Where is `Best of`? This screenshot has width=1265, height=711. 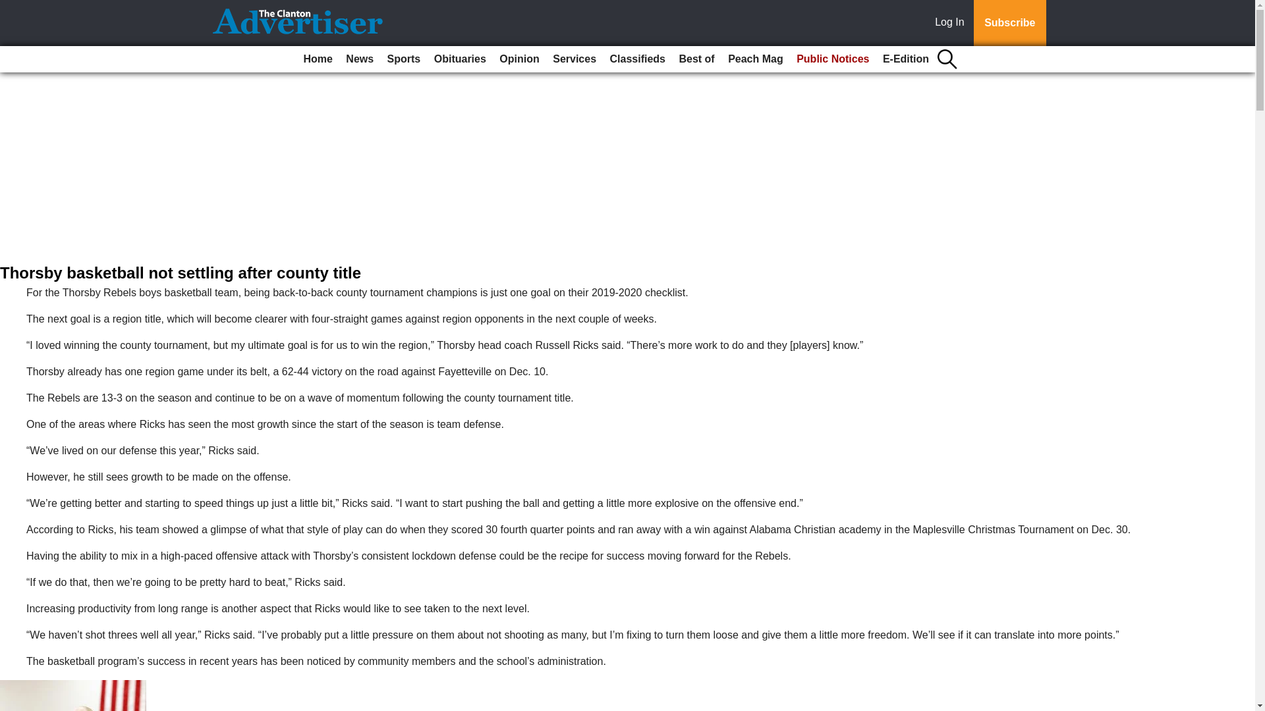 Best of is located at coordinates (696, 59).